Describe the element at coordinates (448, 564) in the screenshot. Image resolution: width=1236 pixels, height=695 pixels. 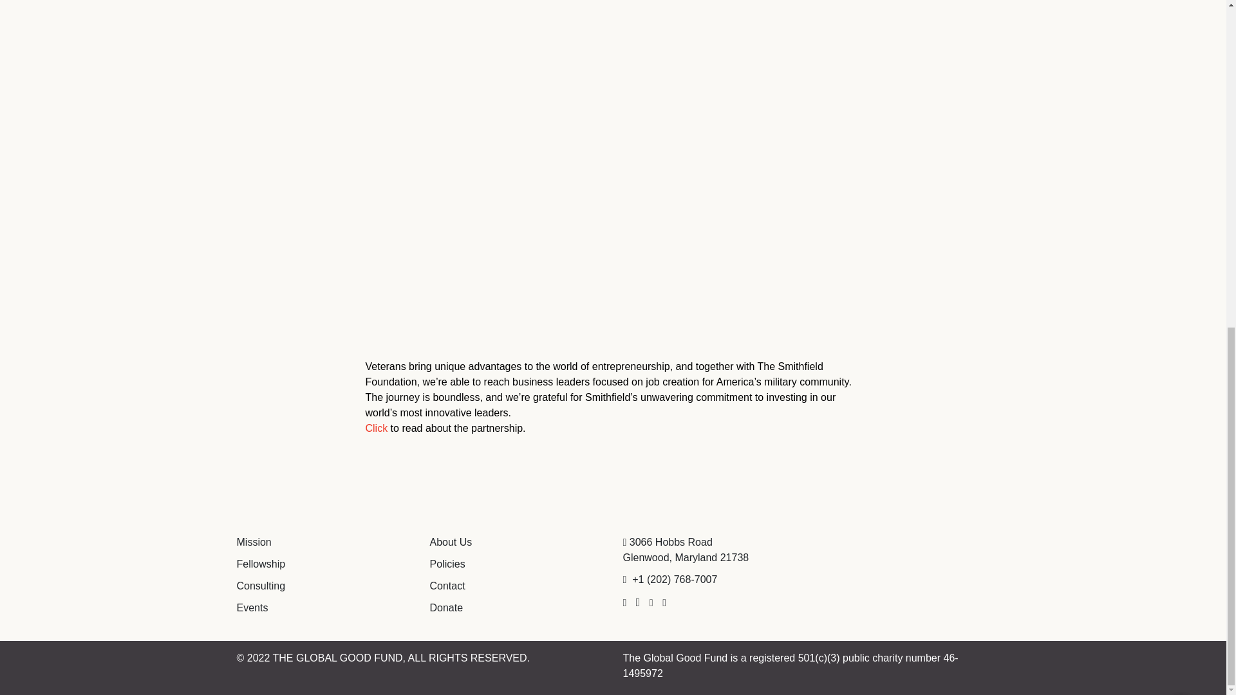
I see `Policies` at that location.